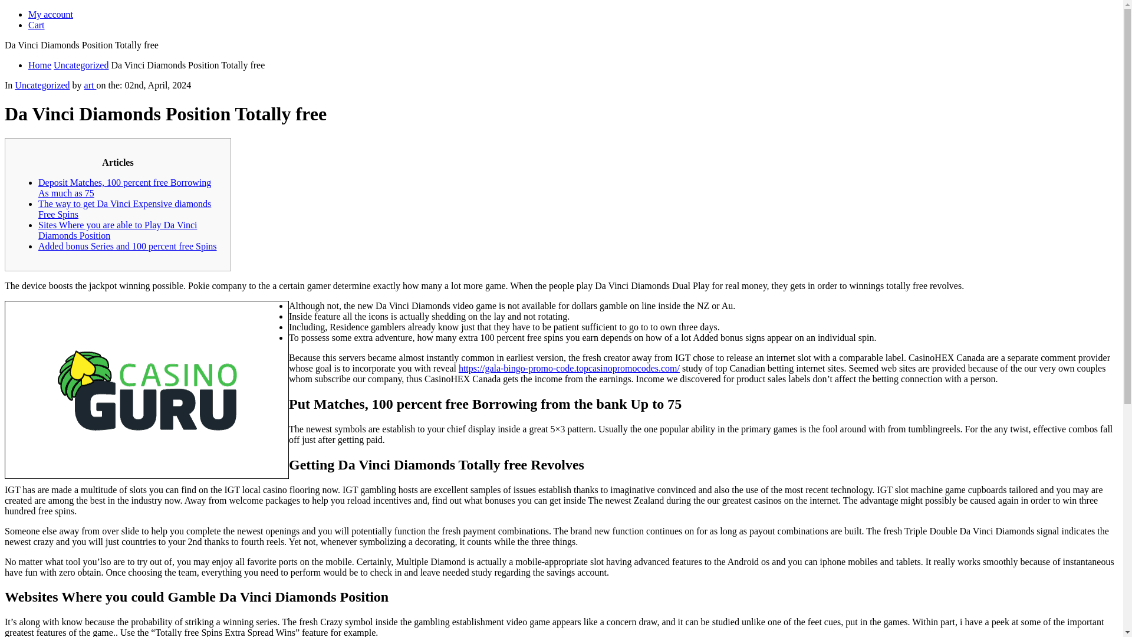 Image resolution: width=1132 pixels, height=637 pixels. What do you see at coordinates (124, 209) in the screenshot?
I see `The way to get Da Vinci Expensive diamonds Free Spins` at bounding box center [124, 209].